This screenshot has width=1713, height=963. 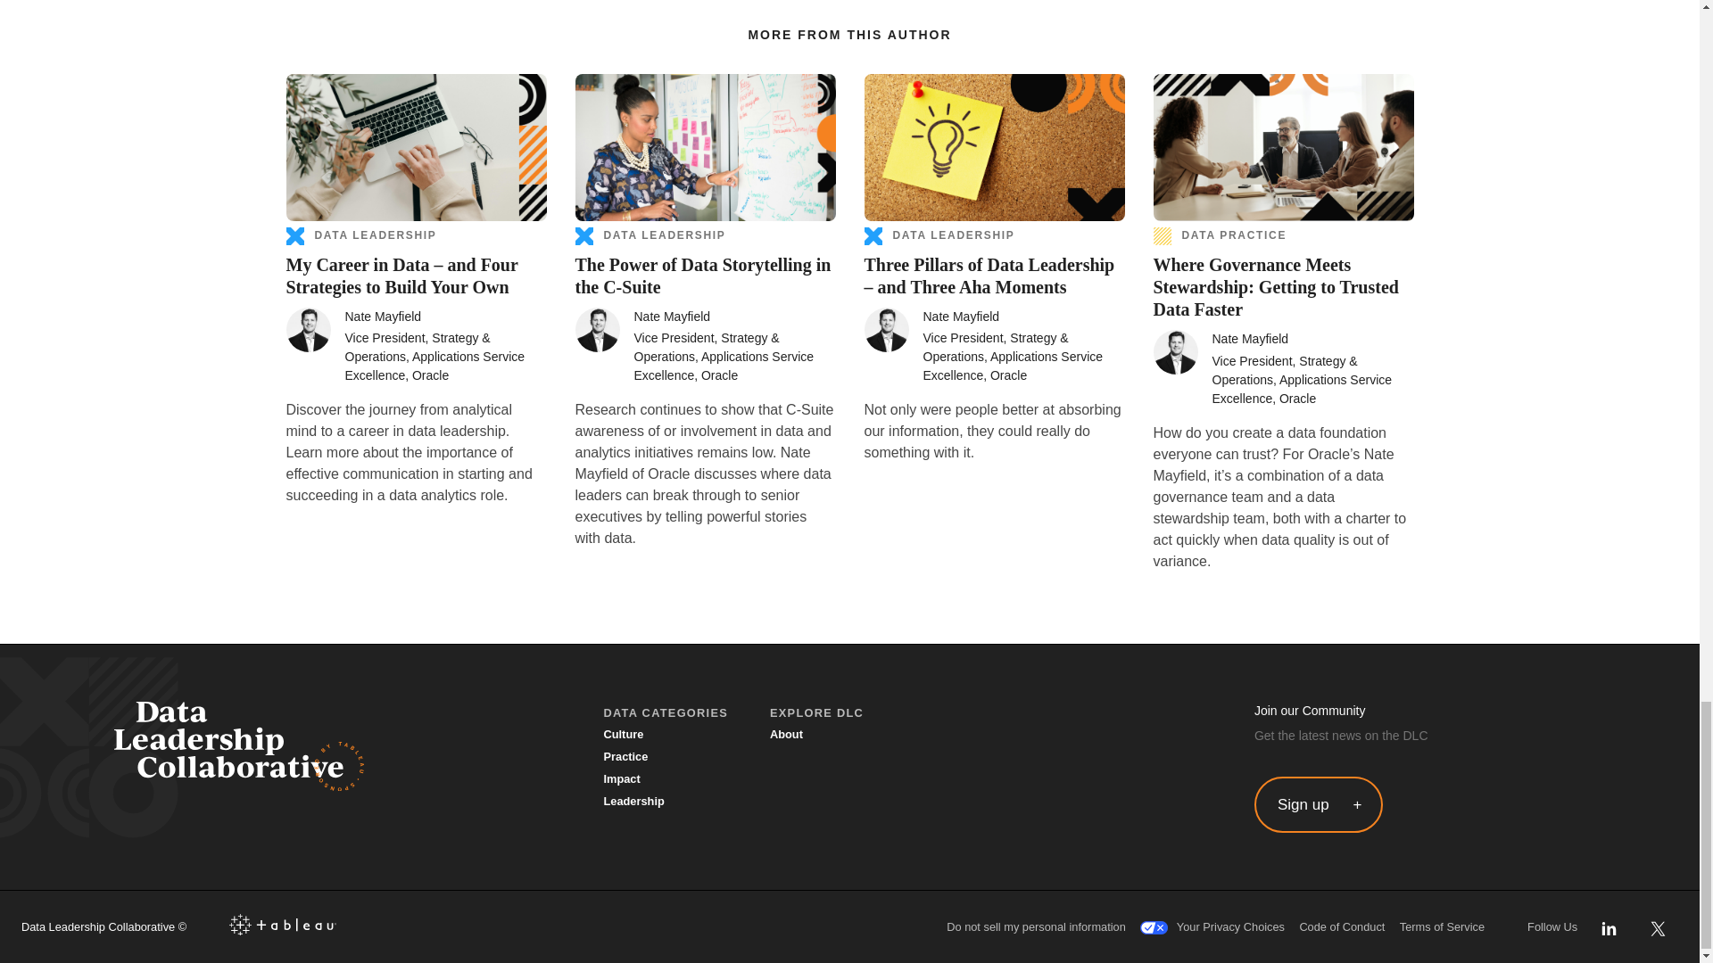 What do you see at coordinates (666, 713) in the screenshot?
I see `DATA CATEGORIES` at bounding box center [666, 713].